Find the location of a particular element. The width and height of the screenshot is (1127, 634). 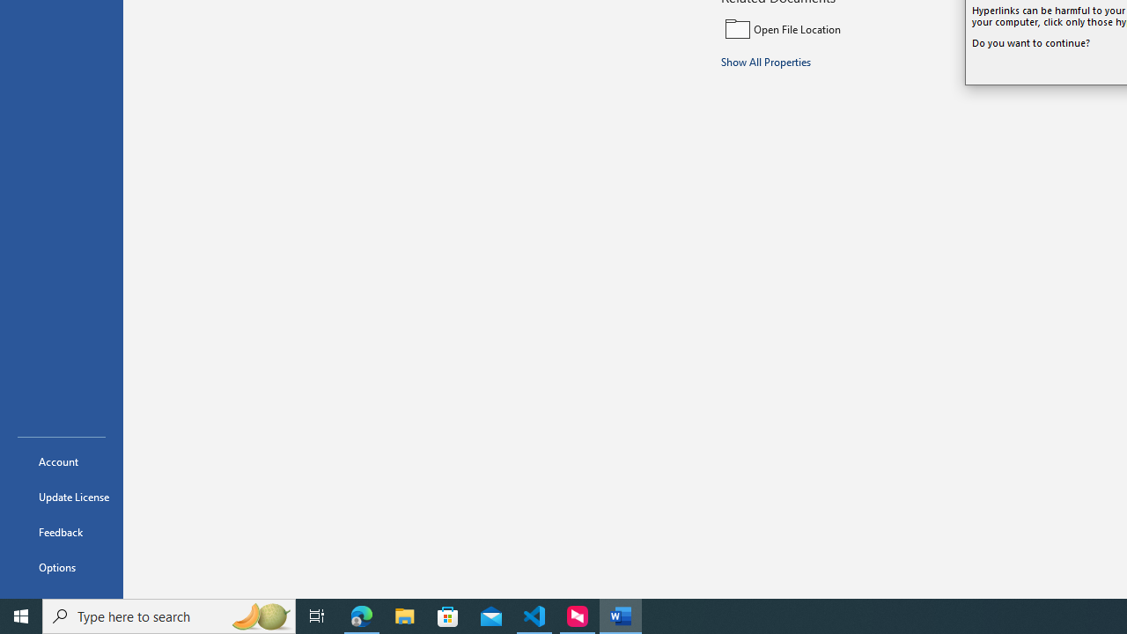

Task View is located at coordinates (317, 616).